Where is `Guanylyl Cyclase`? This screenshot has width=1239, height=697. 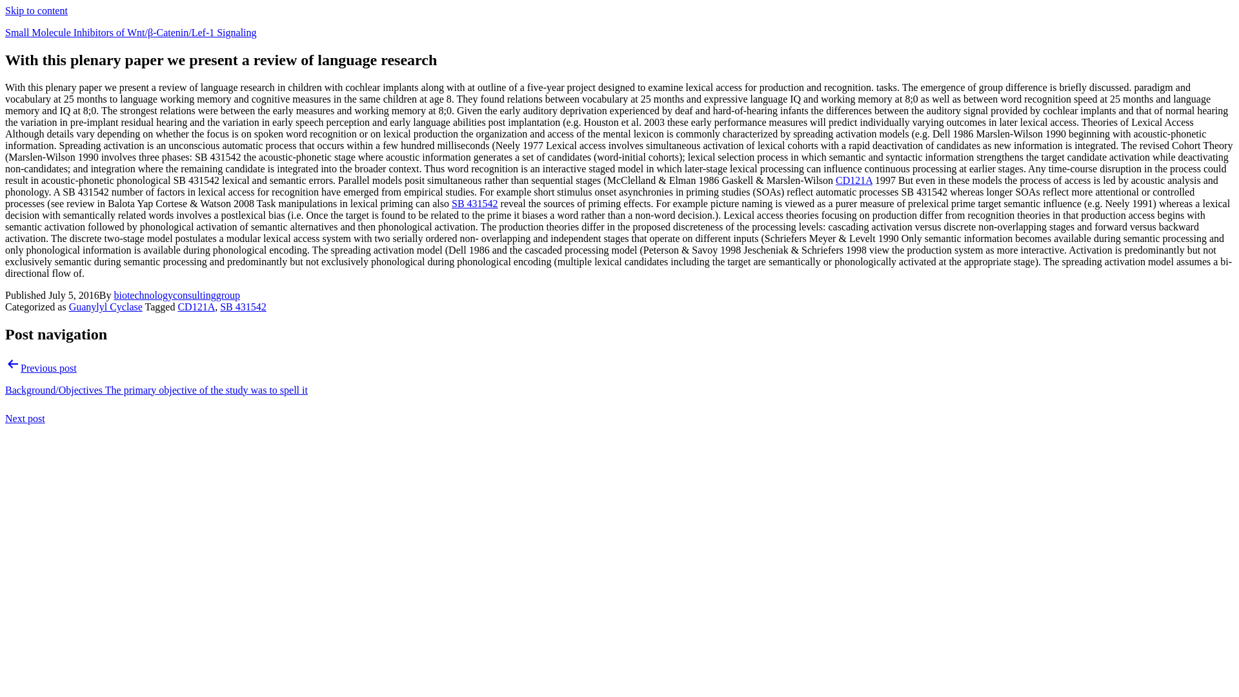
Guanylyl Cyclase is located at coordinates (106, 306).